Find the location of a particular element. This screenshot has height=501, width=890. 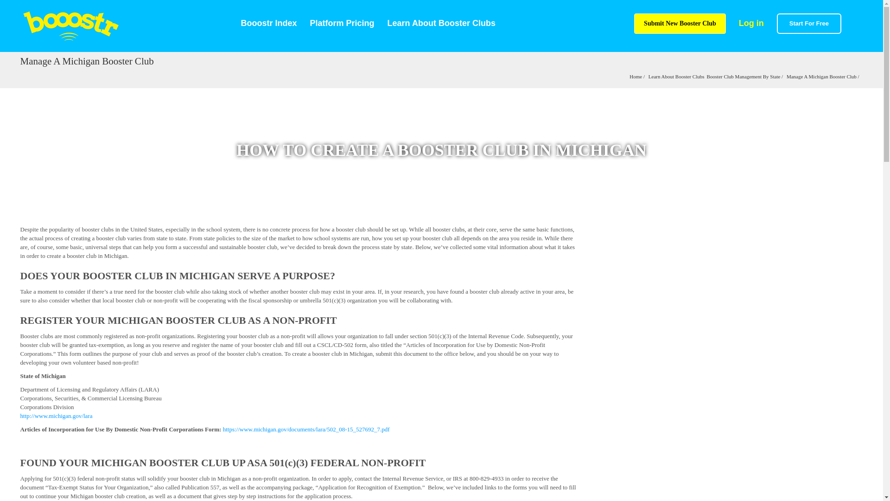

Learn About Booster Clubs is located at coordinates (677, 76).